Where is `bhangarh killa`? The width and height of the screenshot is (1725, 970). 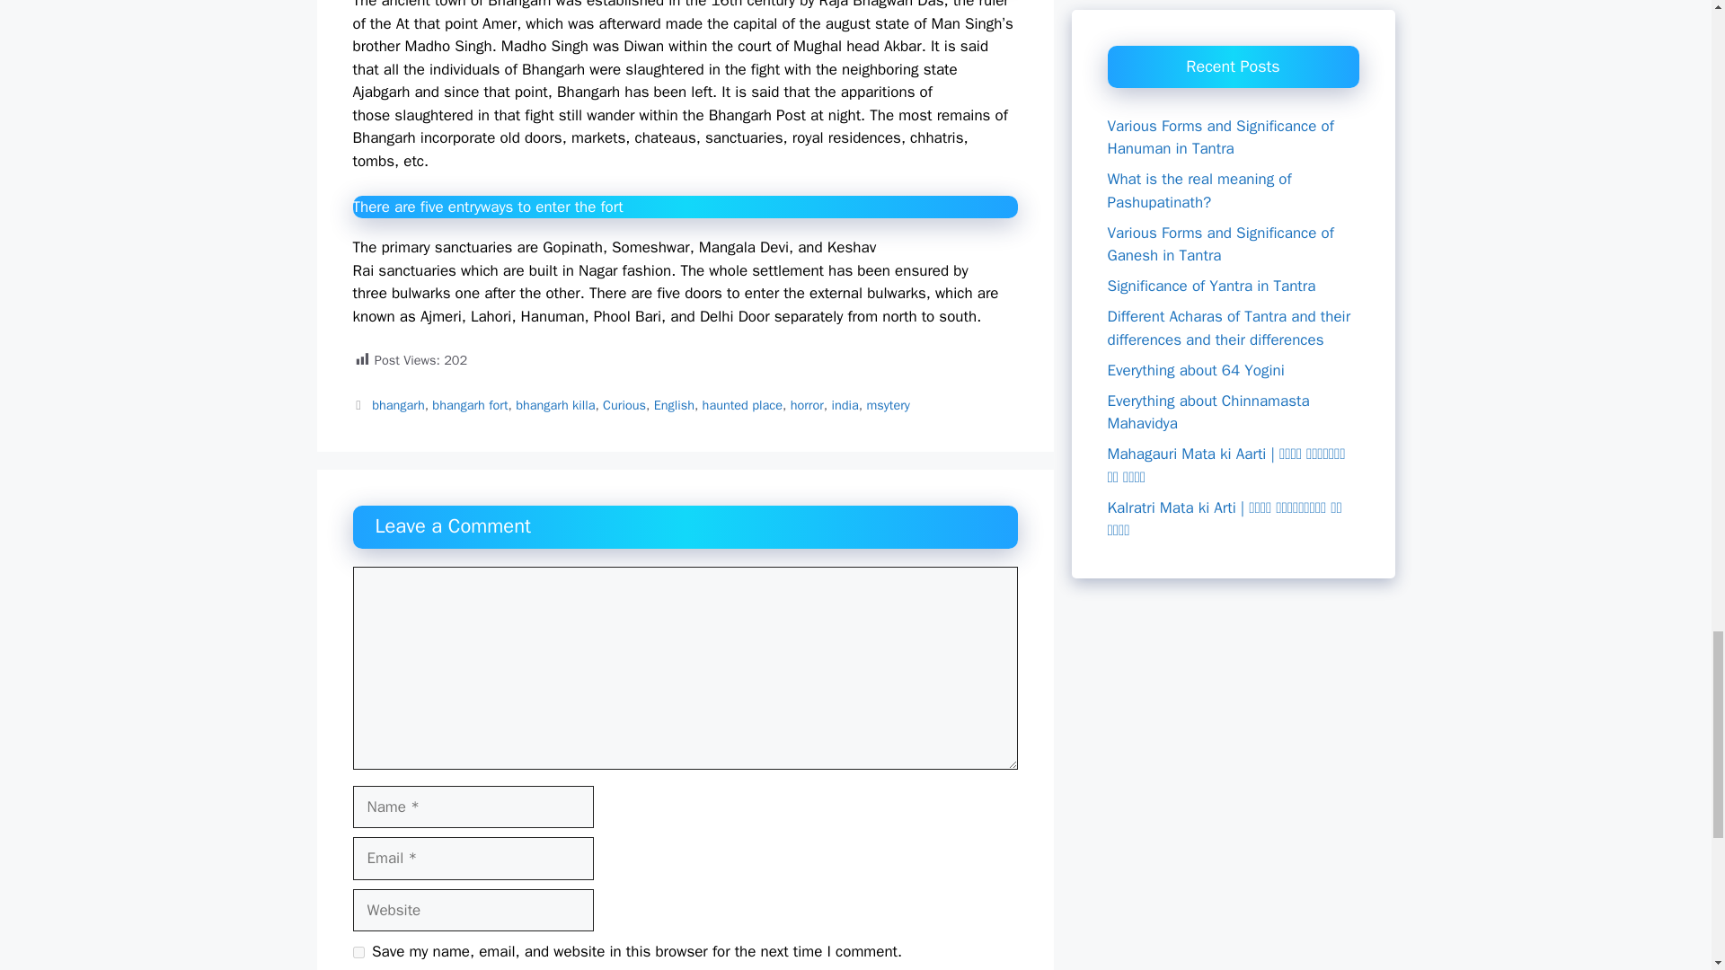 bhangarh killa is located at coordinates (555, 404).